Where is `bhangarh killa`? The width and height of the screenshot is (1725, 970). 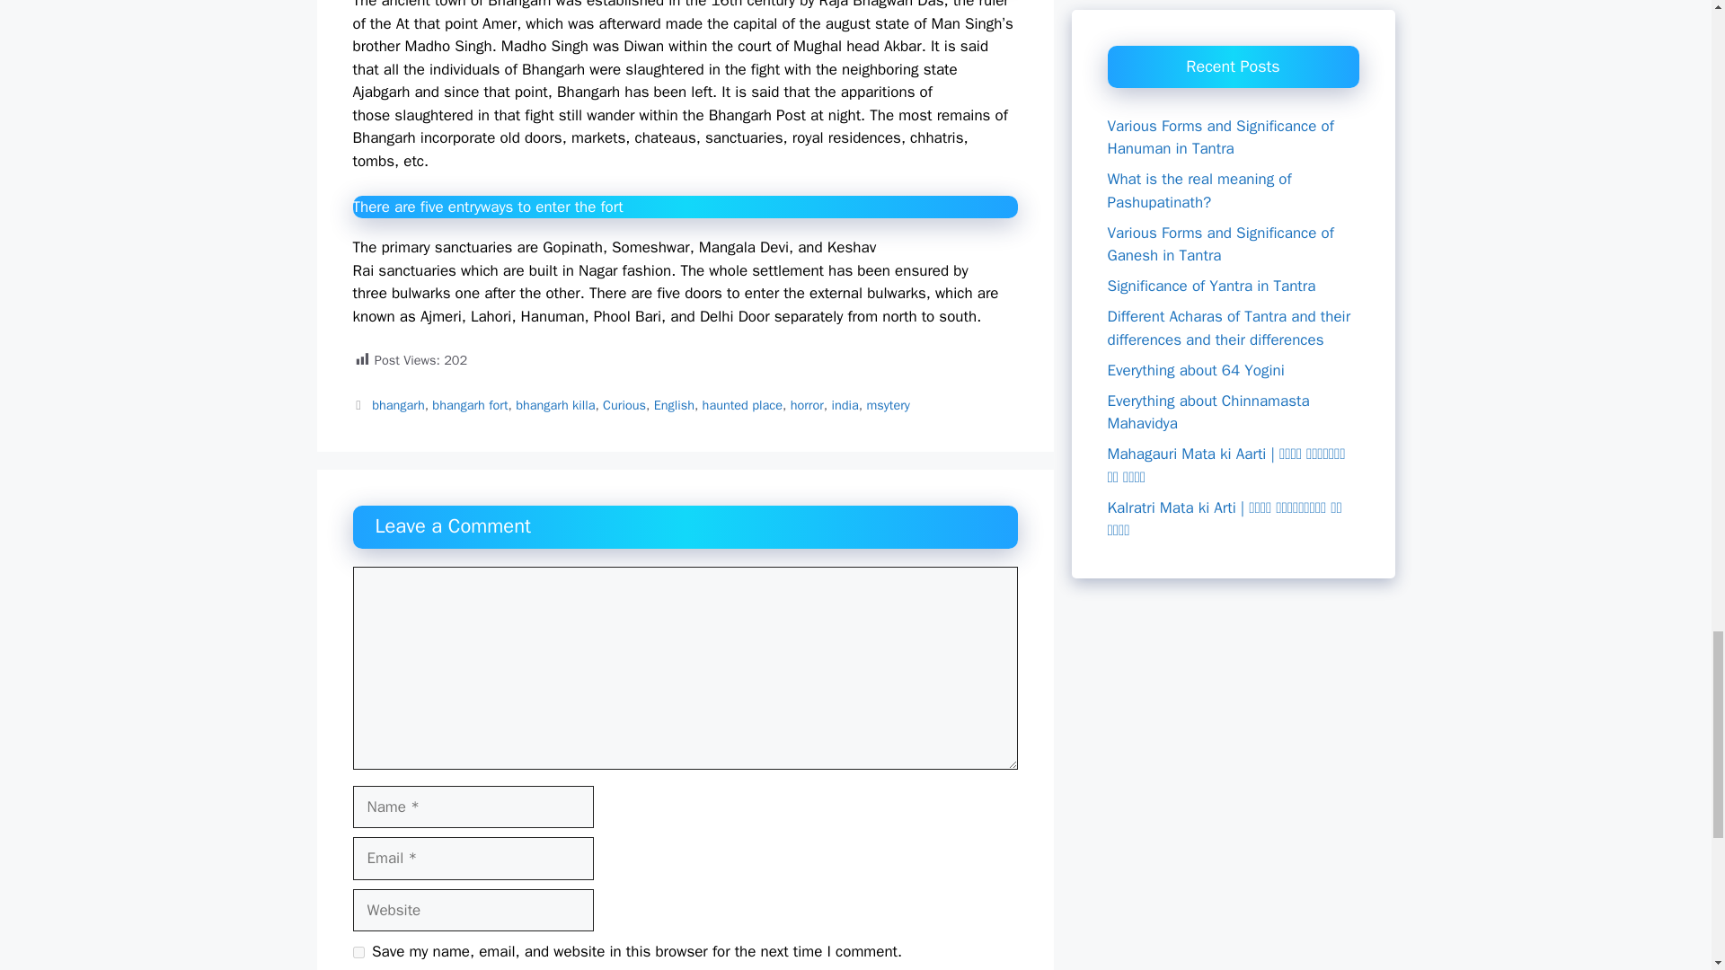 bhangarh killa is located at coordinates (555, 404).